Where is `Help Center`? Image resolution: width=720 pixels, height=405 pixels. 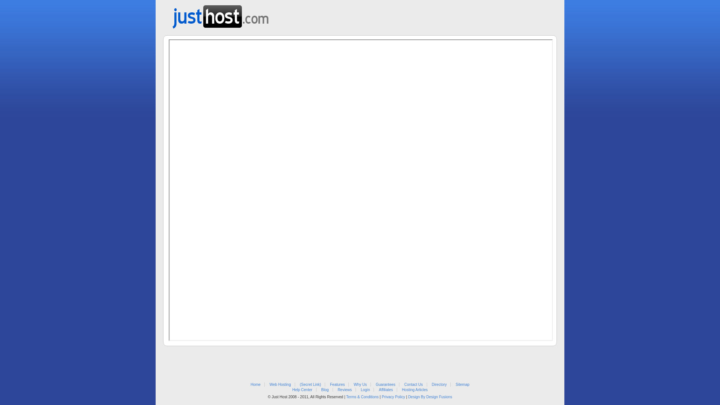
Help Center is located at coordinates (302, 390).